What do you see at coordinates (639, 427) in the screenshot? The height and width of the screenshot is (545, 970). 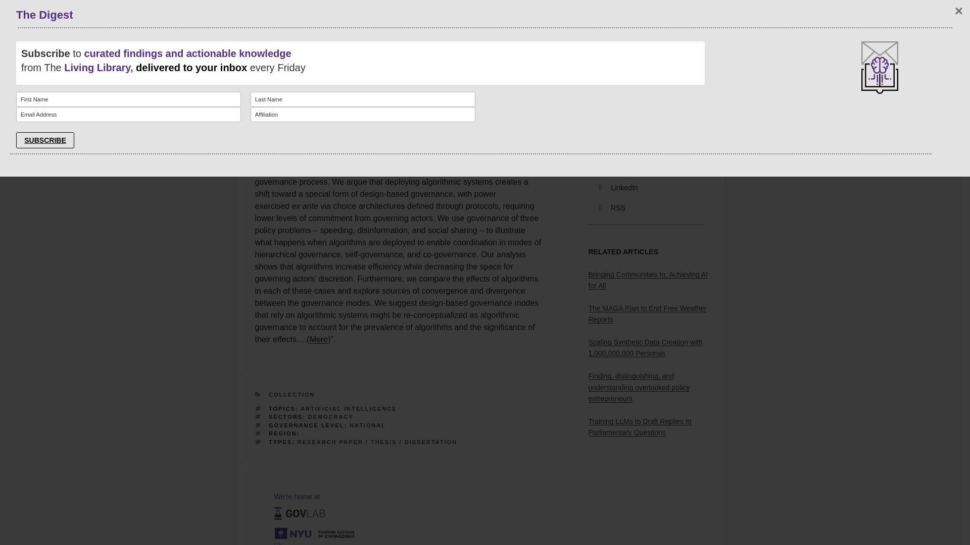 I see `Training LLMs to Draft Replies to Parliamentary Questions` at bounding box center [639, 427].